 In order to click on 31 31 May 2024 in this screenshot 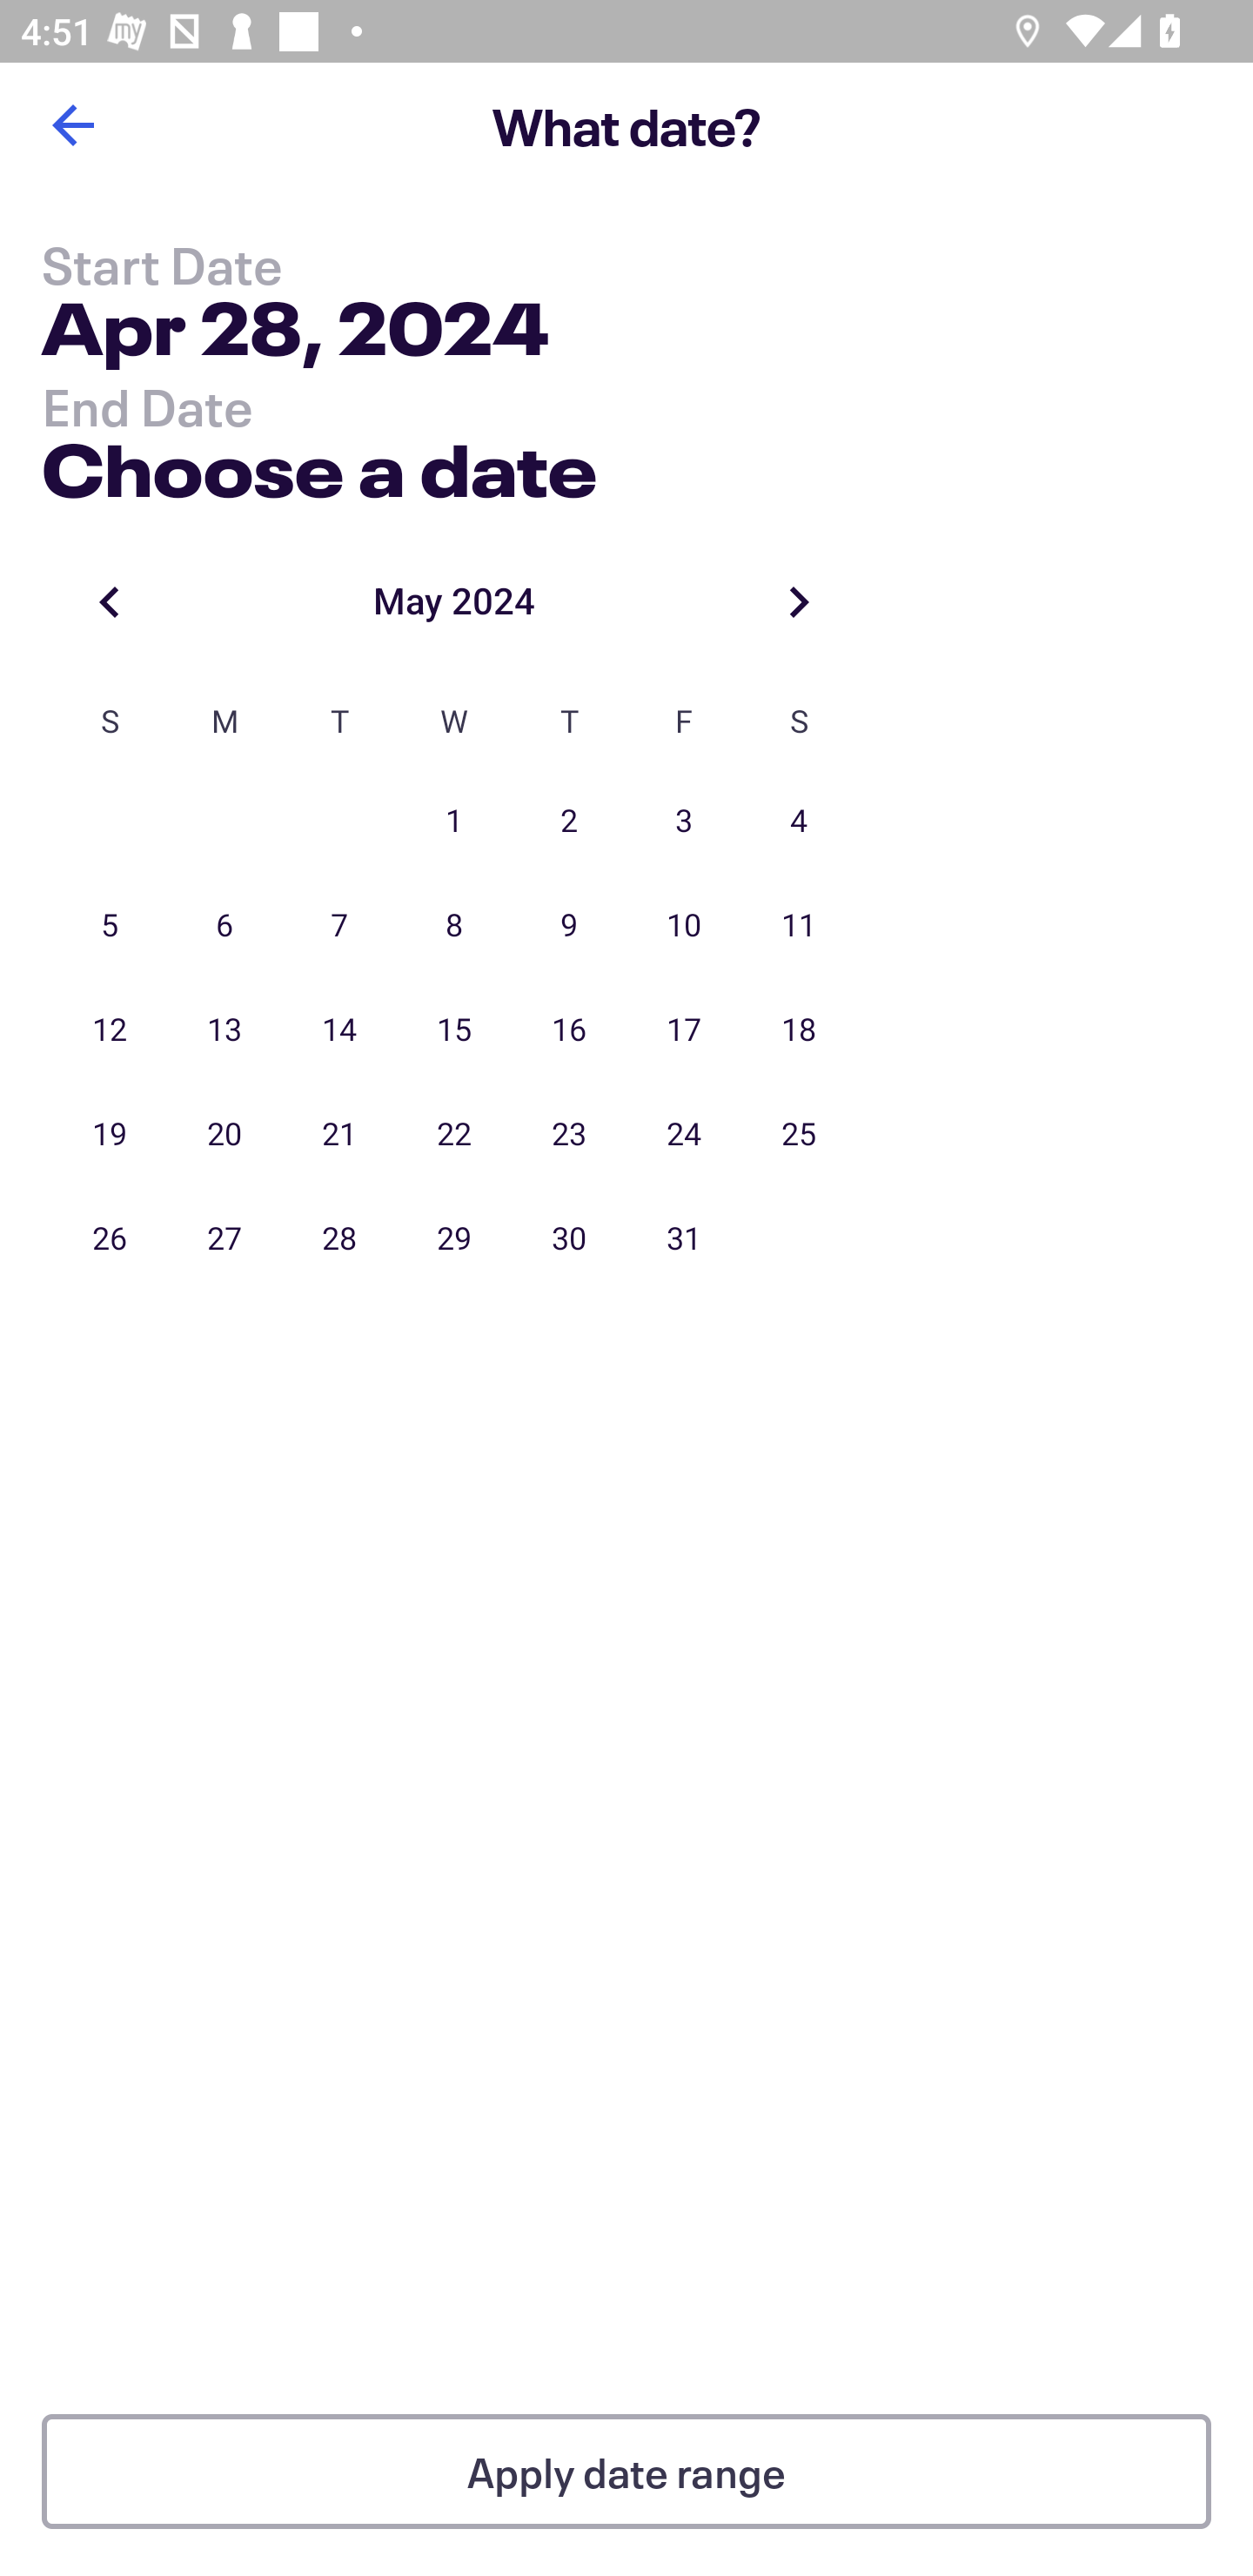, I will do `click(684, 1238)`.